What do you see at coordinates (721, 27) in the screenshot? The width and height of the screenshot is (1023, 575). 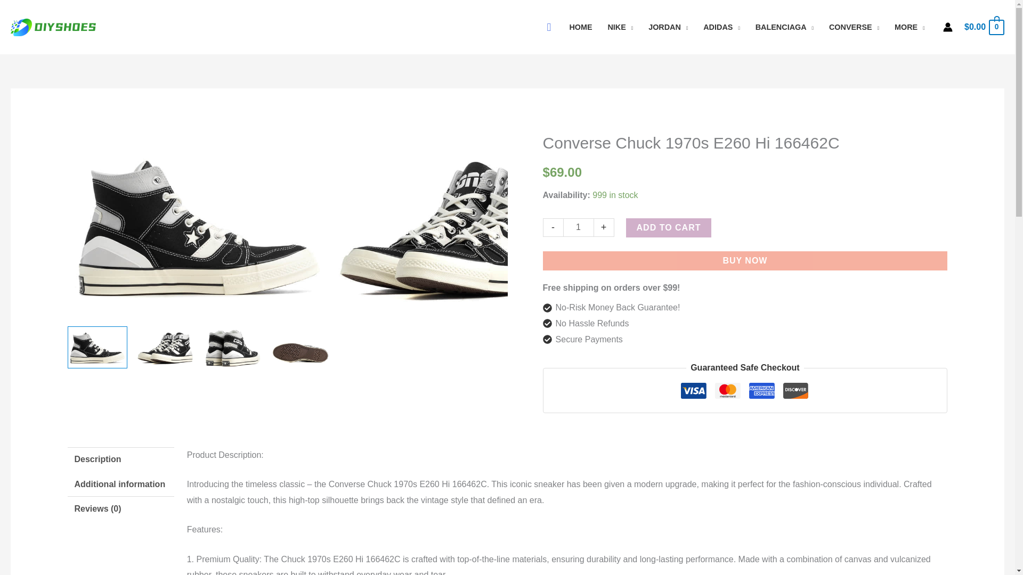 I see `ADIDAS` at bounding box center [721, 27].